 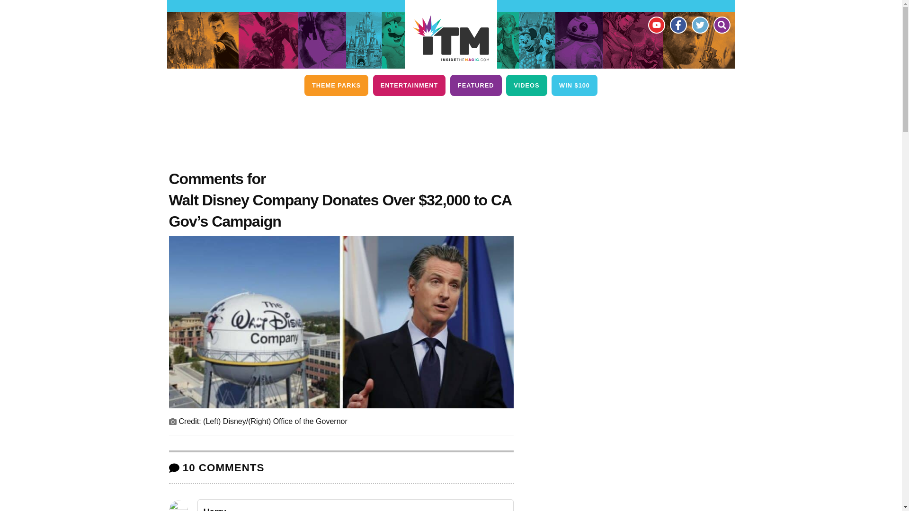 What do you see at coordinates (699, 25) in the screenshot?
I see `Twitter` at bounding box center [699, 25].